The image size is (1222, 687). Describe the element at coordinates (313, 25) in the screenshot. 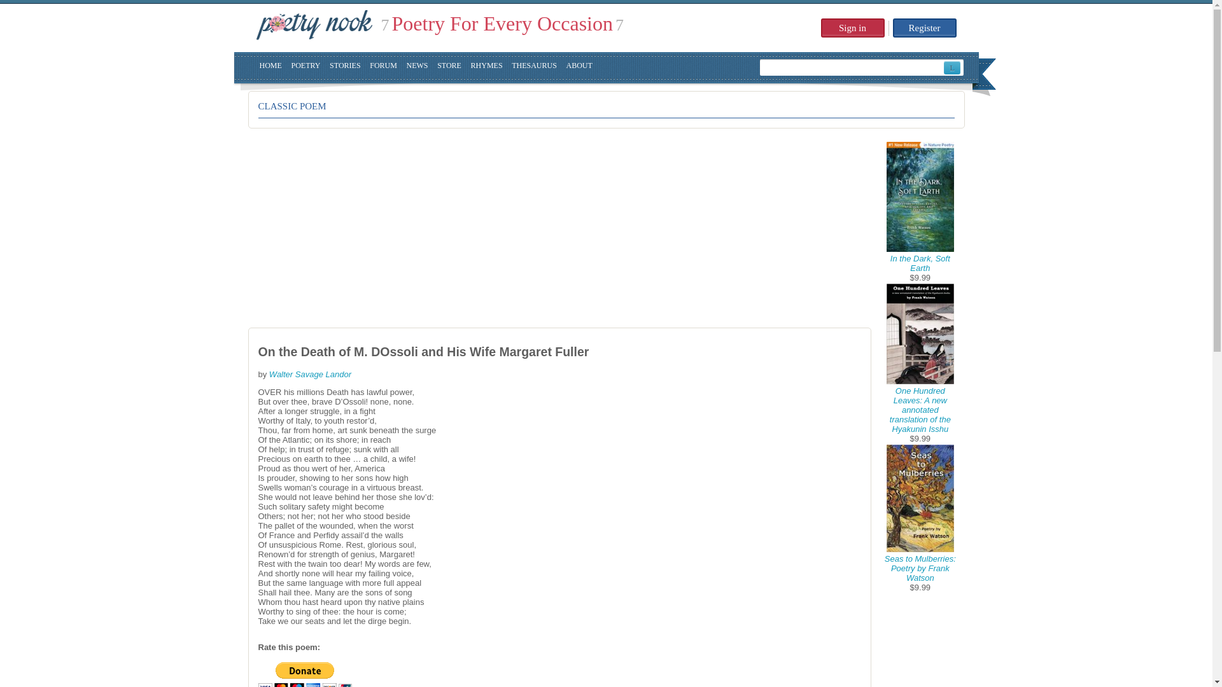

I see `Home` at that location.